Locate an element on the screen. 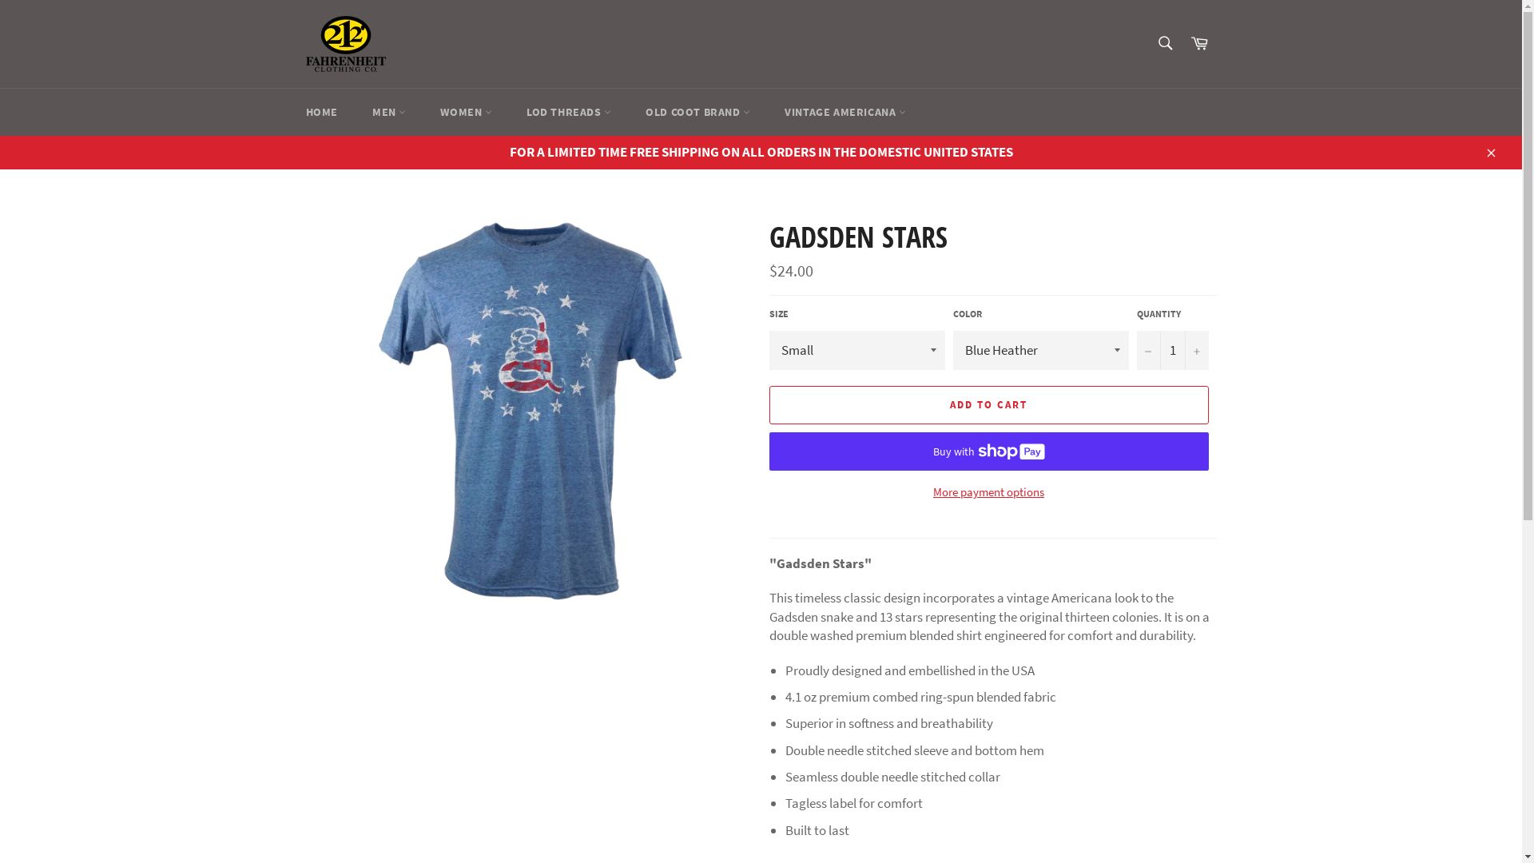 The height and width of the screenshot is (863, 1534). More payment options is located at coordinates (988, 492).